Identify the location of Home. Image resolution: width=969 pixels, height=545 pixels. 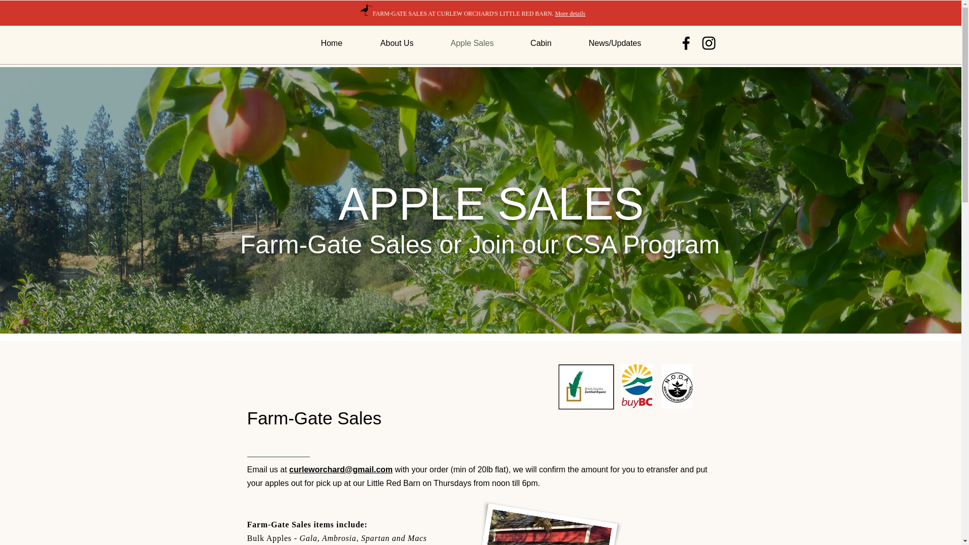
(331, 43).